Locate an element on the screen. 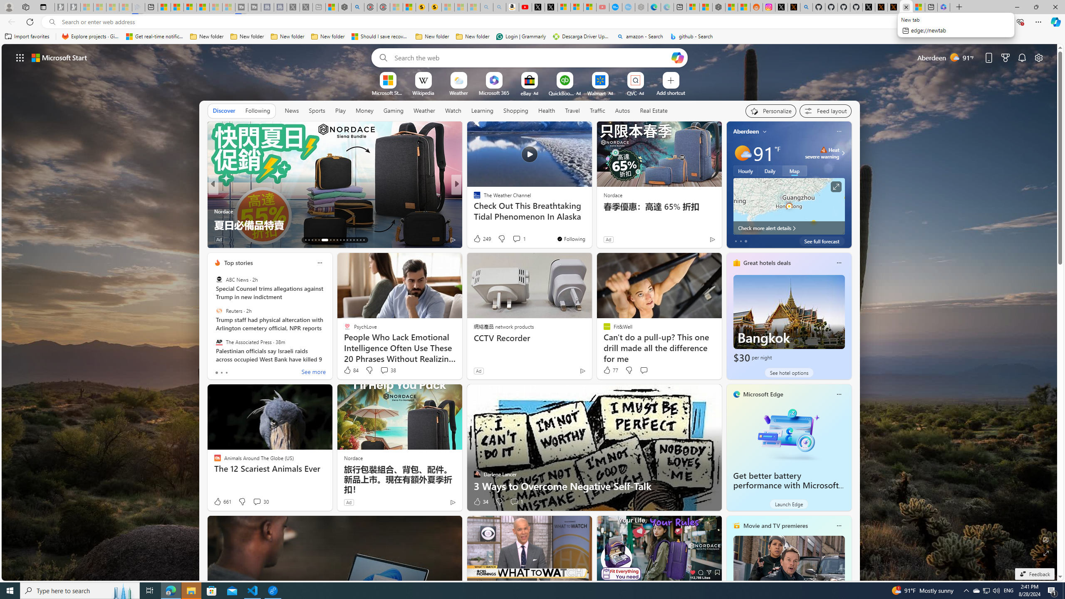 The height and width of the screenshot is (599, 1065). See more is located at coordinates (314, 373).